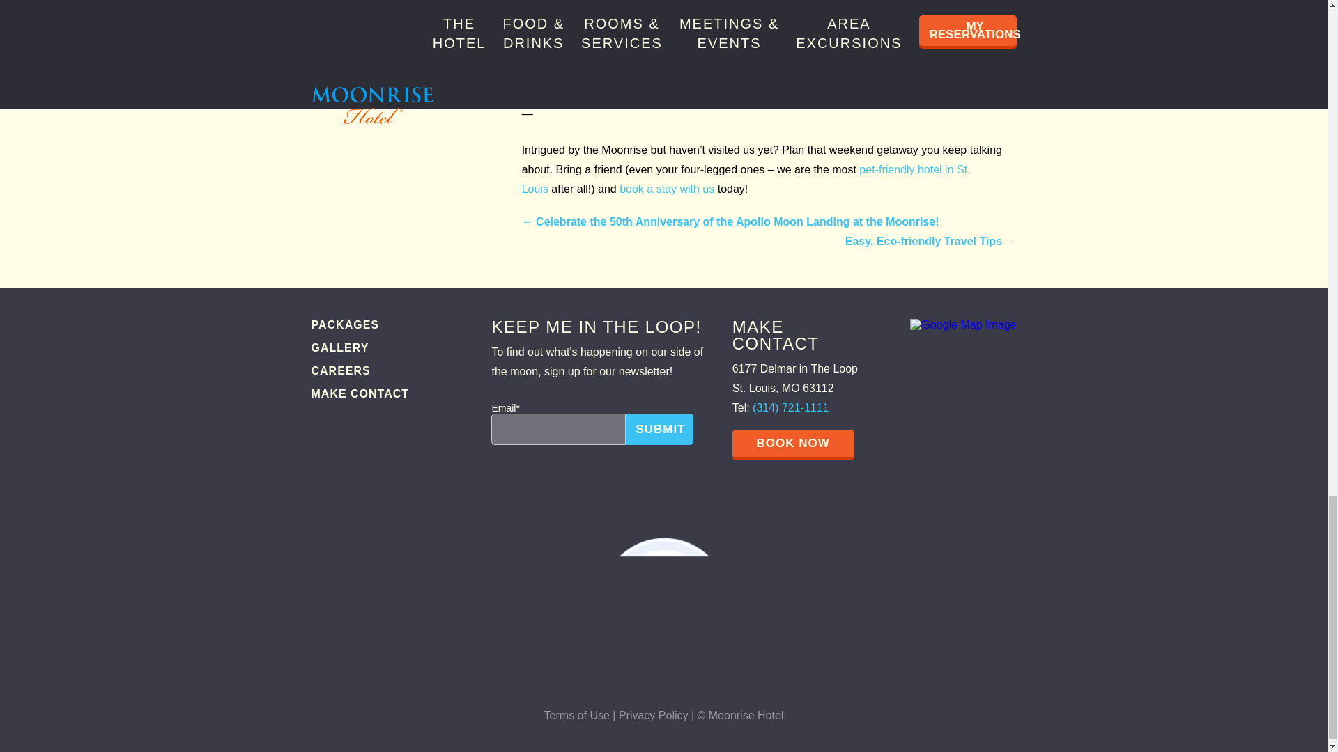 The width and height of the screenshot is (1338, 752). What do you see at coordinates (659, 429) in the screenshot?
I see `Submit` at bounding box center [659, 429].